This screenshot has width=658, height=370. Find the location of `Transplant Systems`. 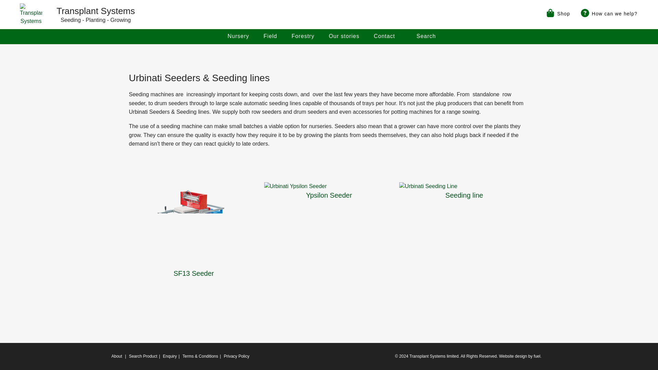

Transplant Systems is located at coordinates (31, 14).